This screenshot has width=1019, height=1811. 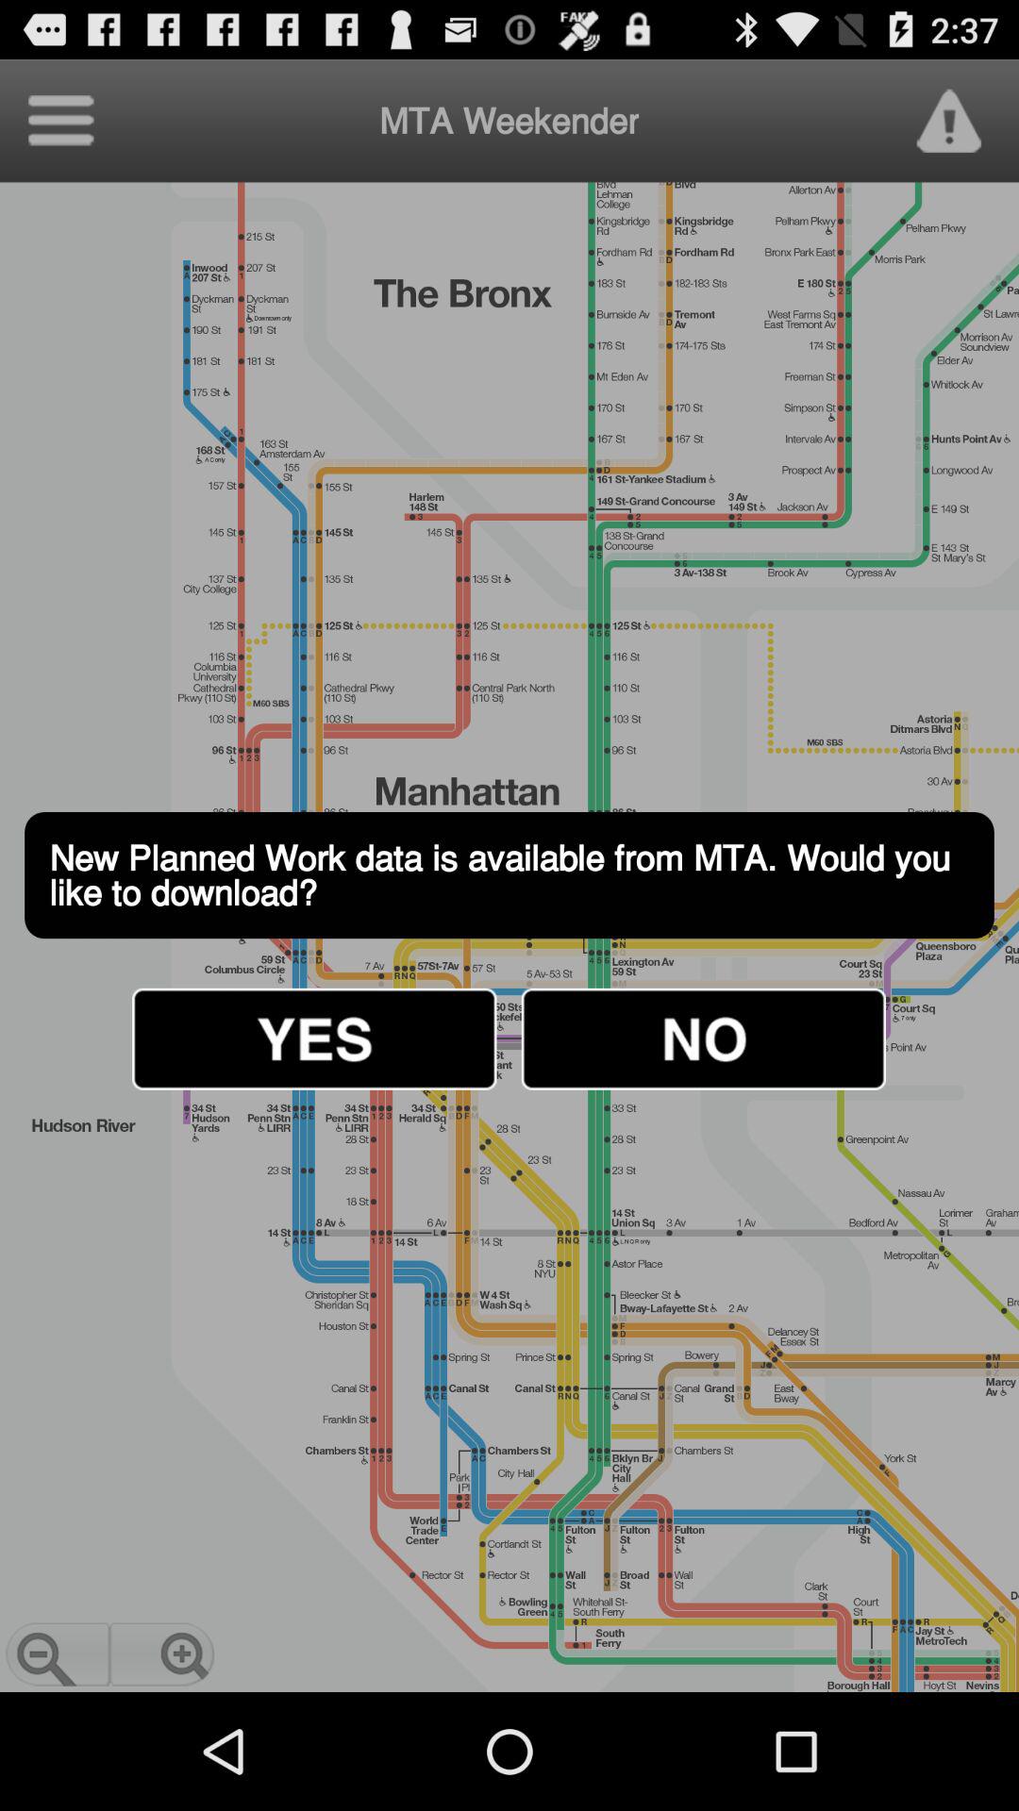 I want to click on tap the button on the left, so click(x=314, y=1038).